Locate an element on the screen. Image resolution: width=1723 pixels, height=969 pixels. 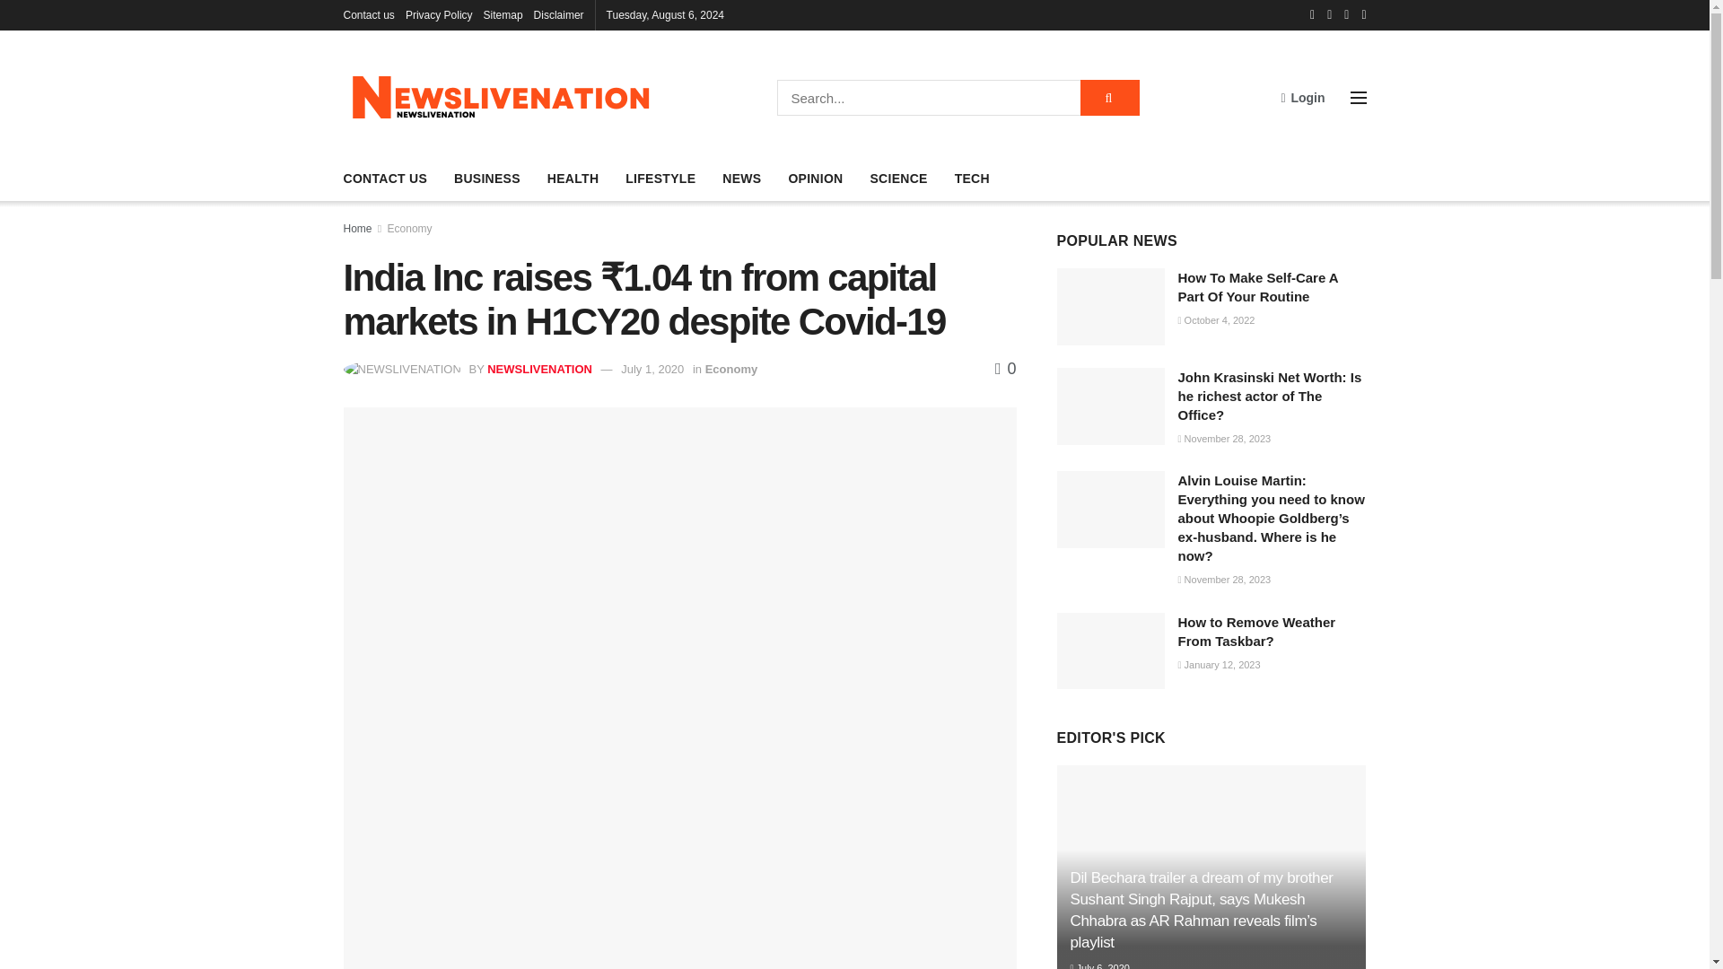
BUSINESS is located at coordinates (486, 178).